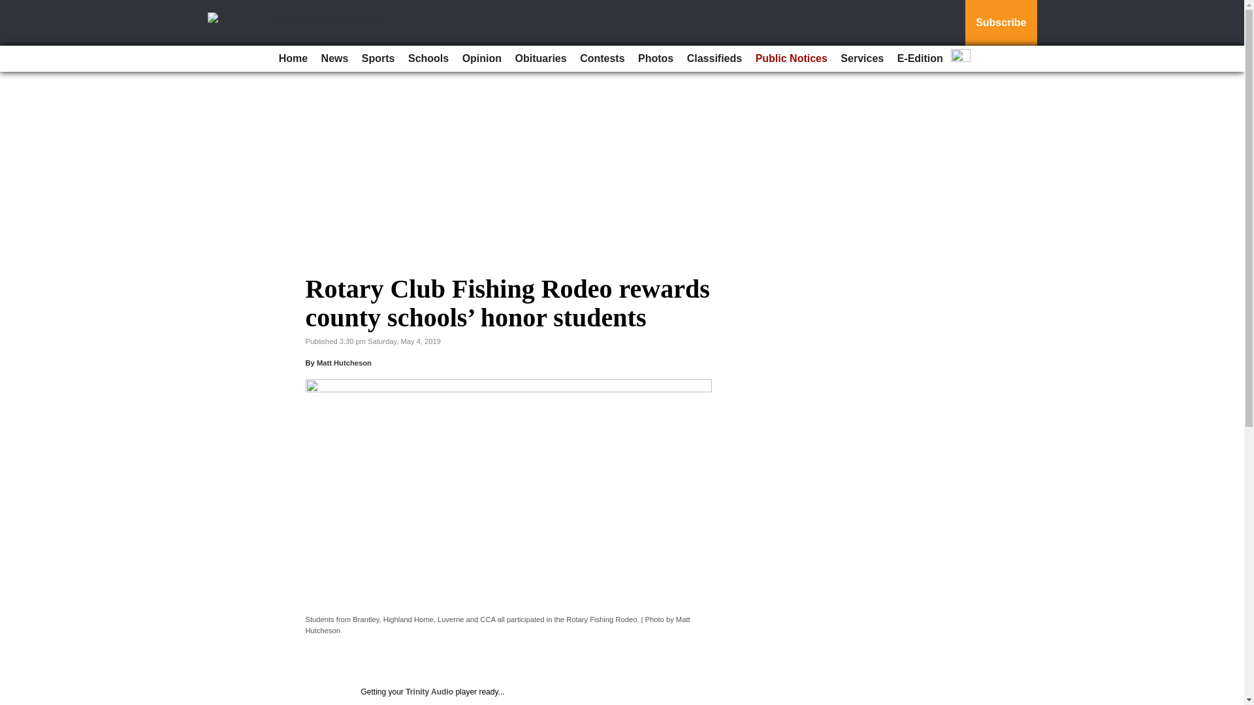 This screenshot has height=705, width=1254. I want to click on Public Notices, so click(791, 59).